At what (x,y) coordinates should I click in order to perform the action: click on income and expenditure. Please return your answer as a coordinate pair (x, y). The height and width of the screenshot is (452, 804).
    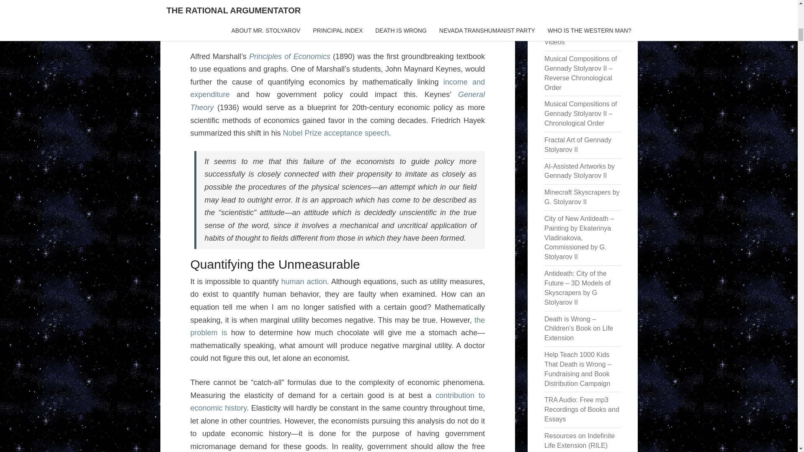
    Looking at the image, I should click on (337, 88).